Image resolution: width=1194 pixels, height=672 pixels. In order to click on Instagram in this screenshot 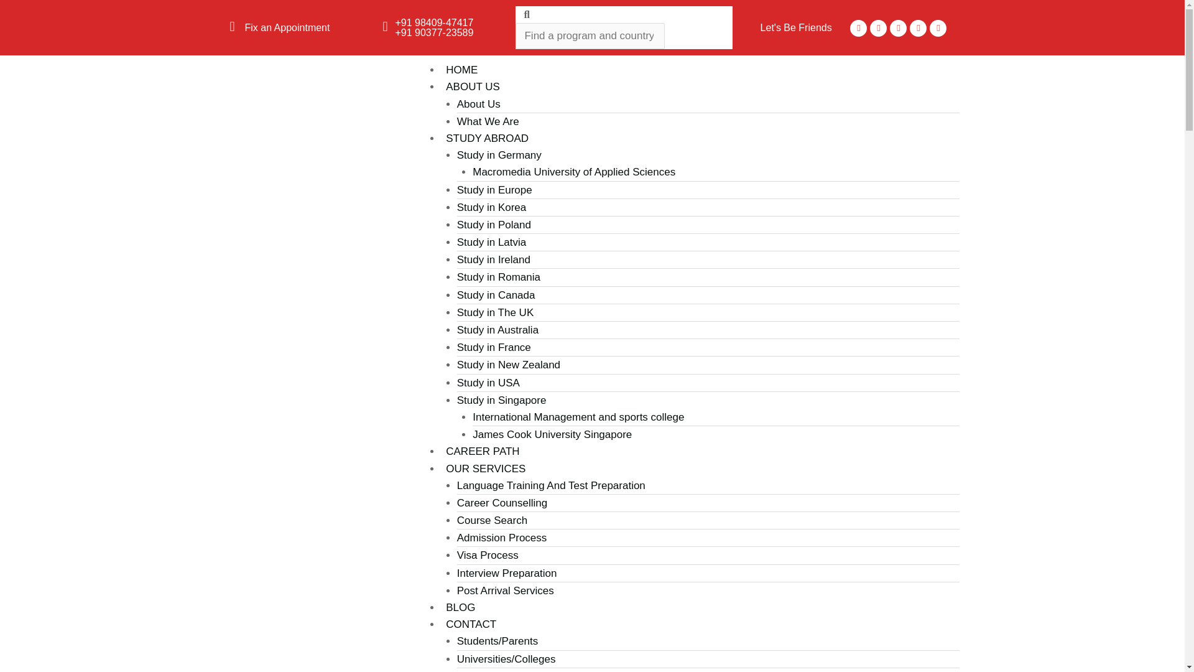, I will do `click(918, 29)`.